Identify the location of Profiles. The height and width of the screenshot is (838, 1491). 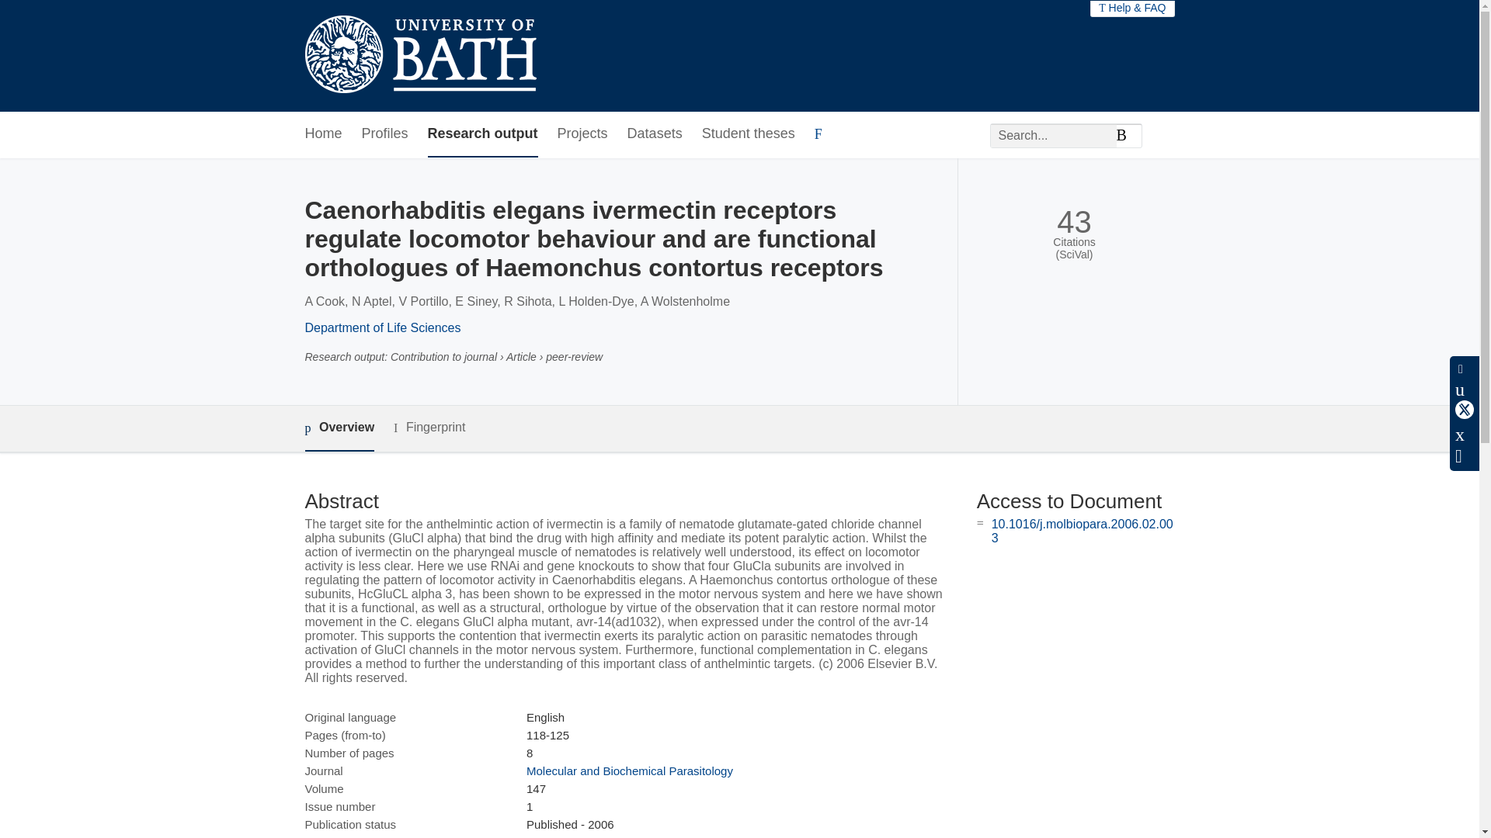
(385, 134).